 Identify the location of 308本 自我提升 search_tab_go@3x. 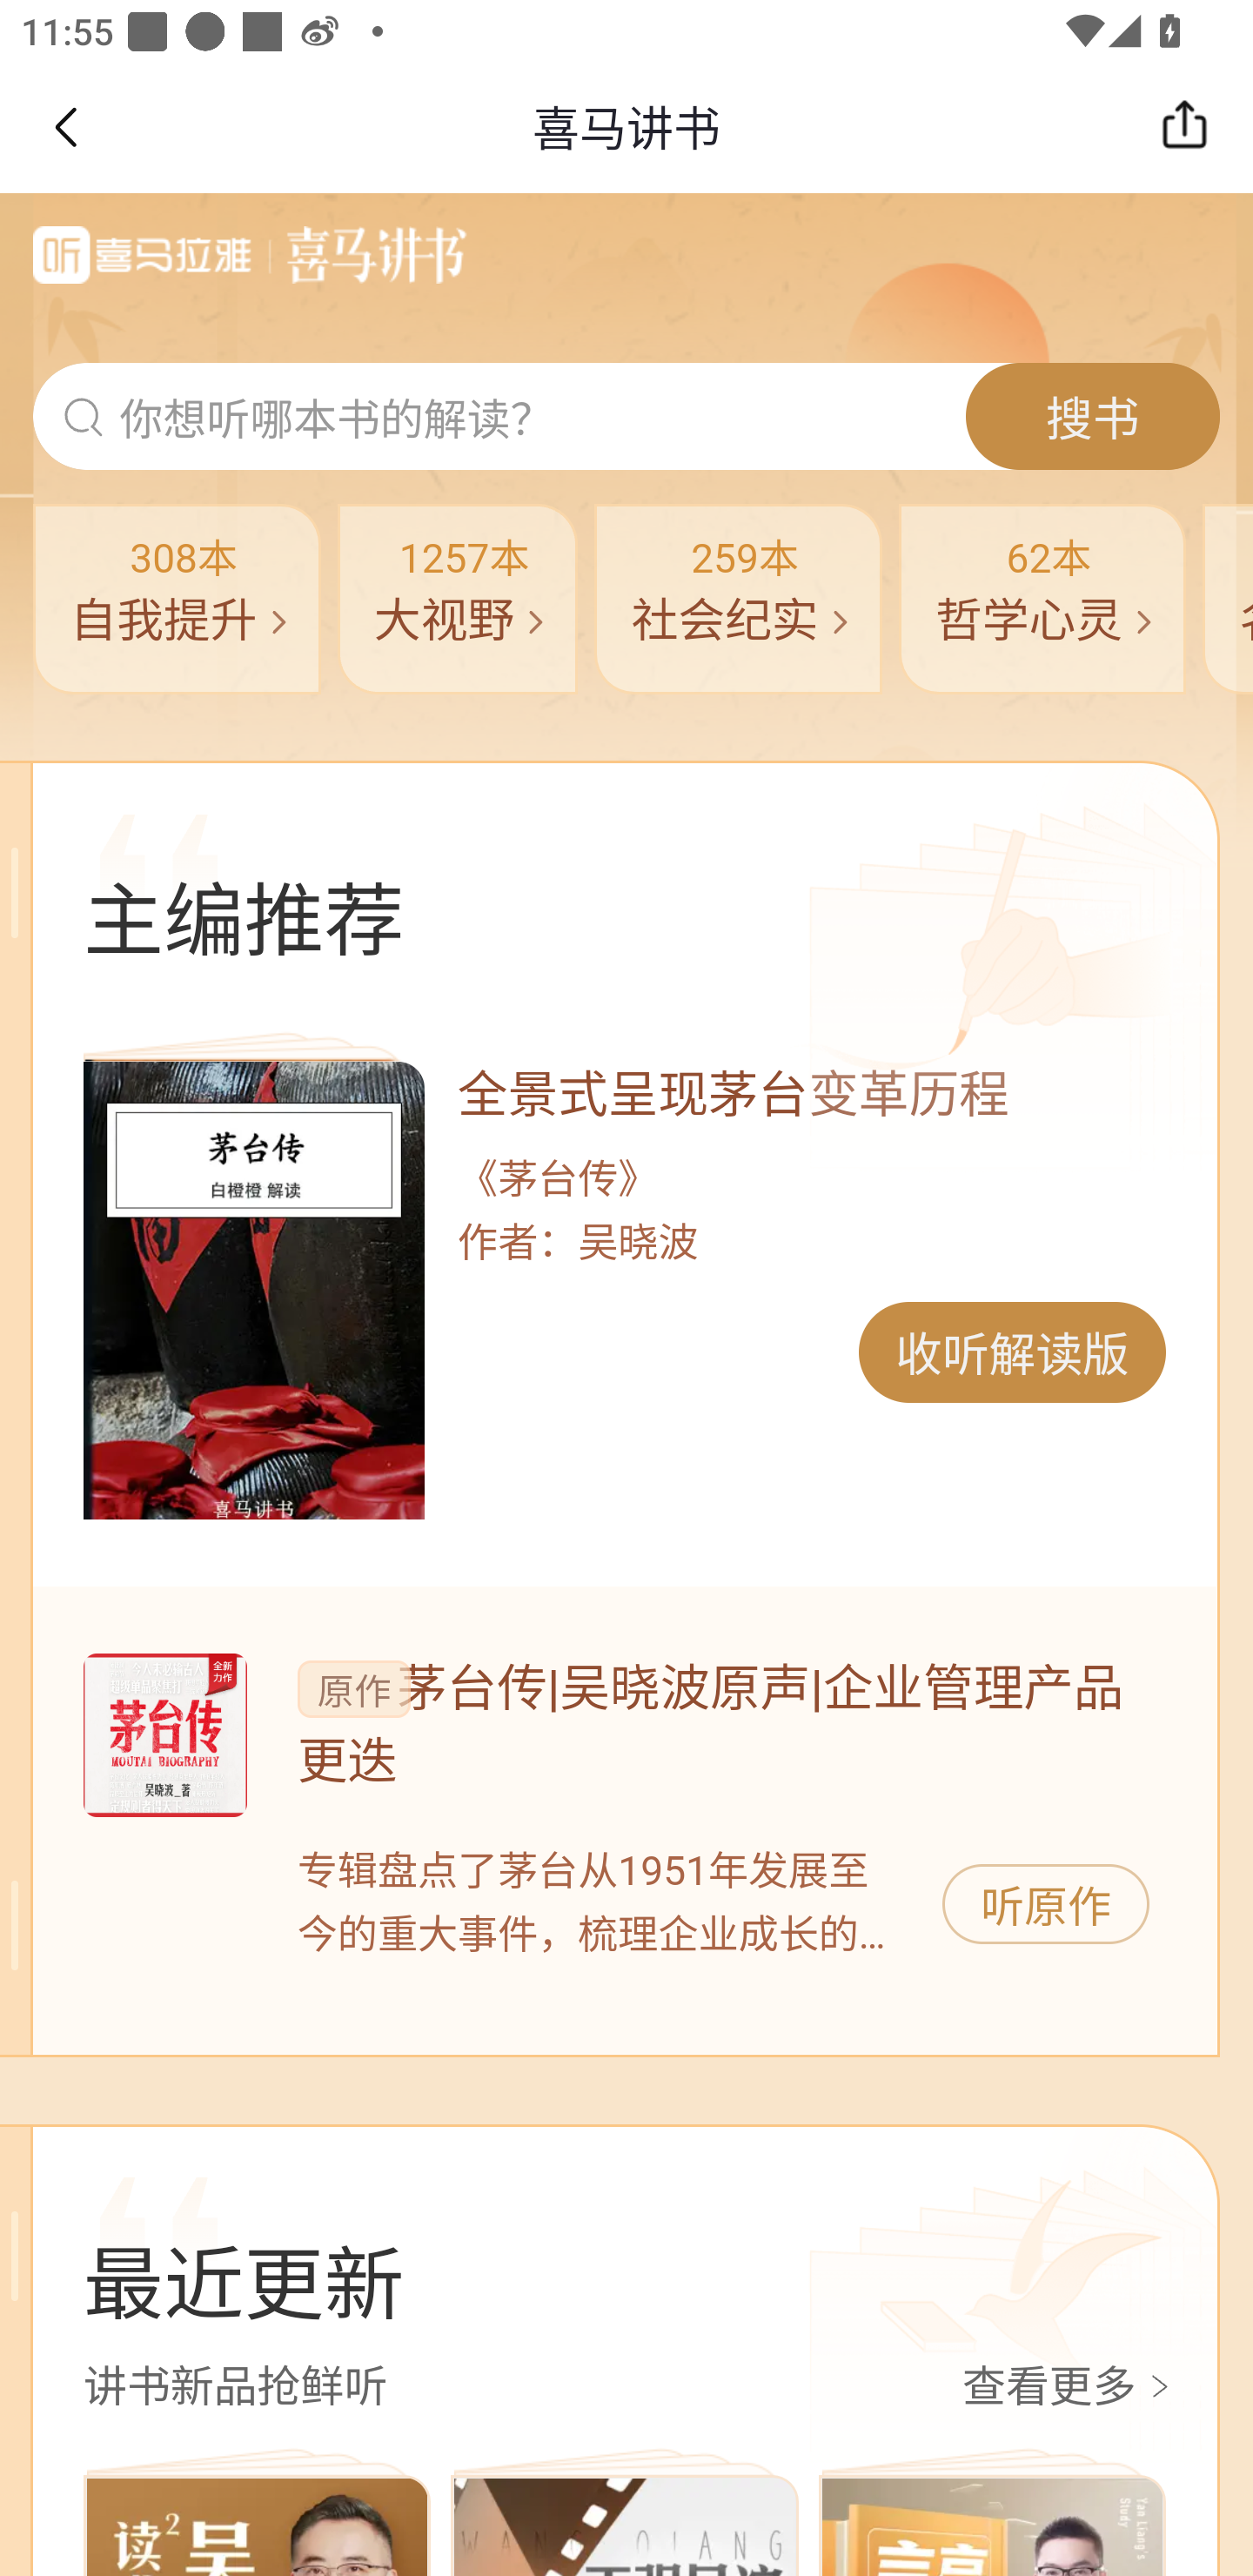
(176, 599).